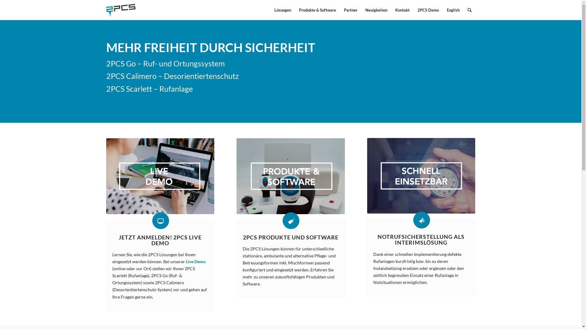  Describe the element at coordinates (161, 221) in the screenshot. I see `Jetzt anmelden! 2PCS Live Demo` at that location.